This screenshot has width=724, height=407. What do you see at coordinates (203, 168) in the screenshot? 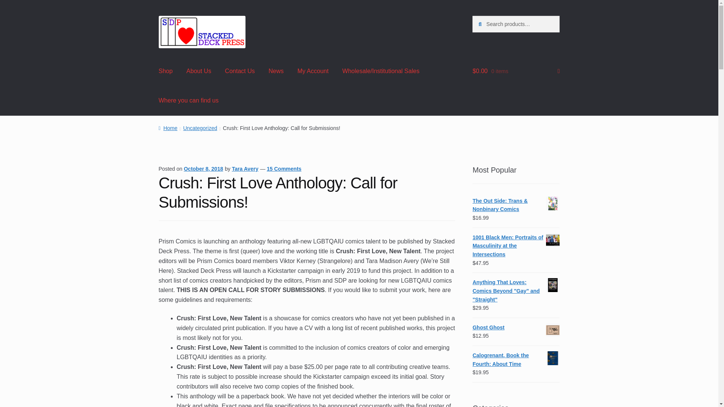
I see `October 8, 2018` at bounding box center [203, 168].